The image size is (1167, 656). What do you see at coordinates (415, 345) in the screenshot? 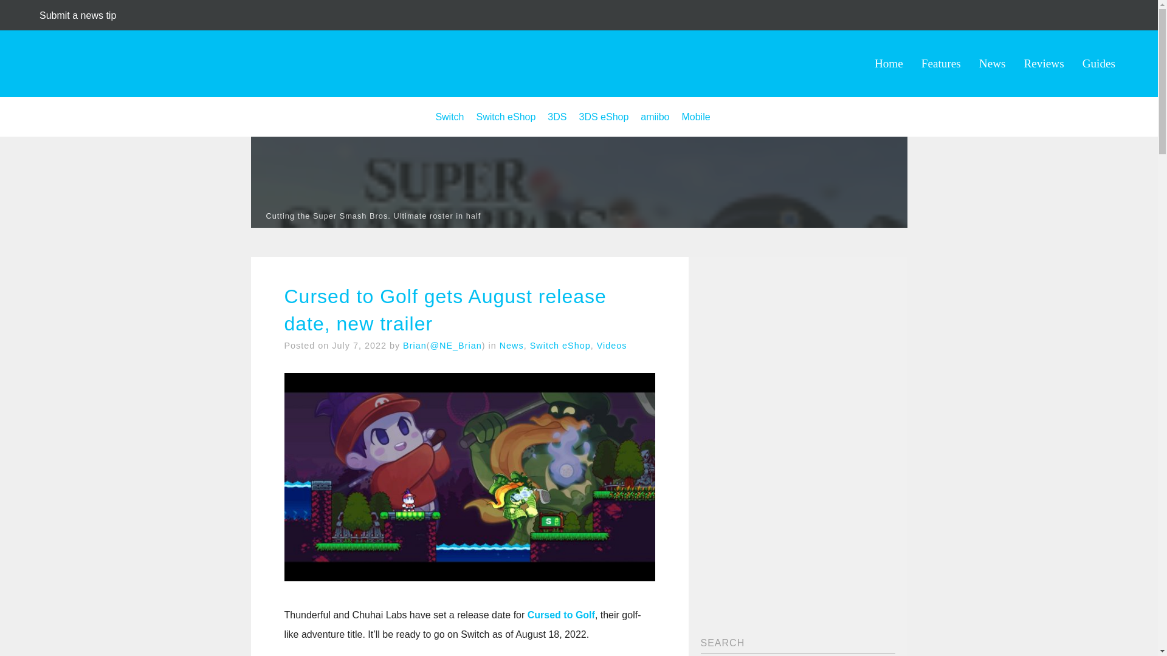
I see `Brian` at bounding box center [415, 345].